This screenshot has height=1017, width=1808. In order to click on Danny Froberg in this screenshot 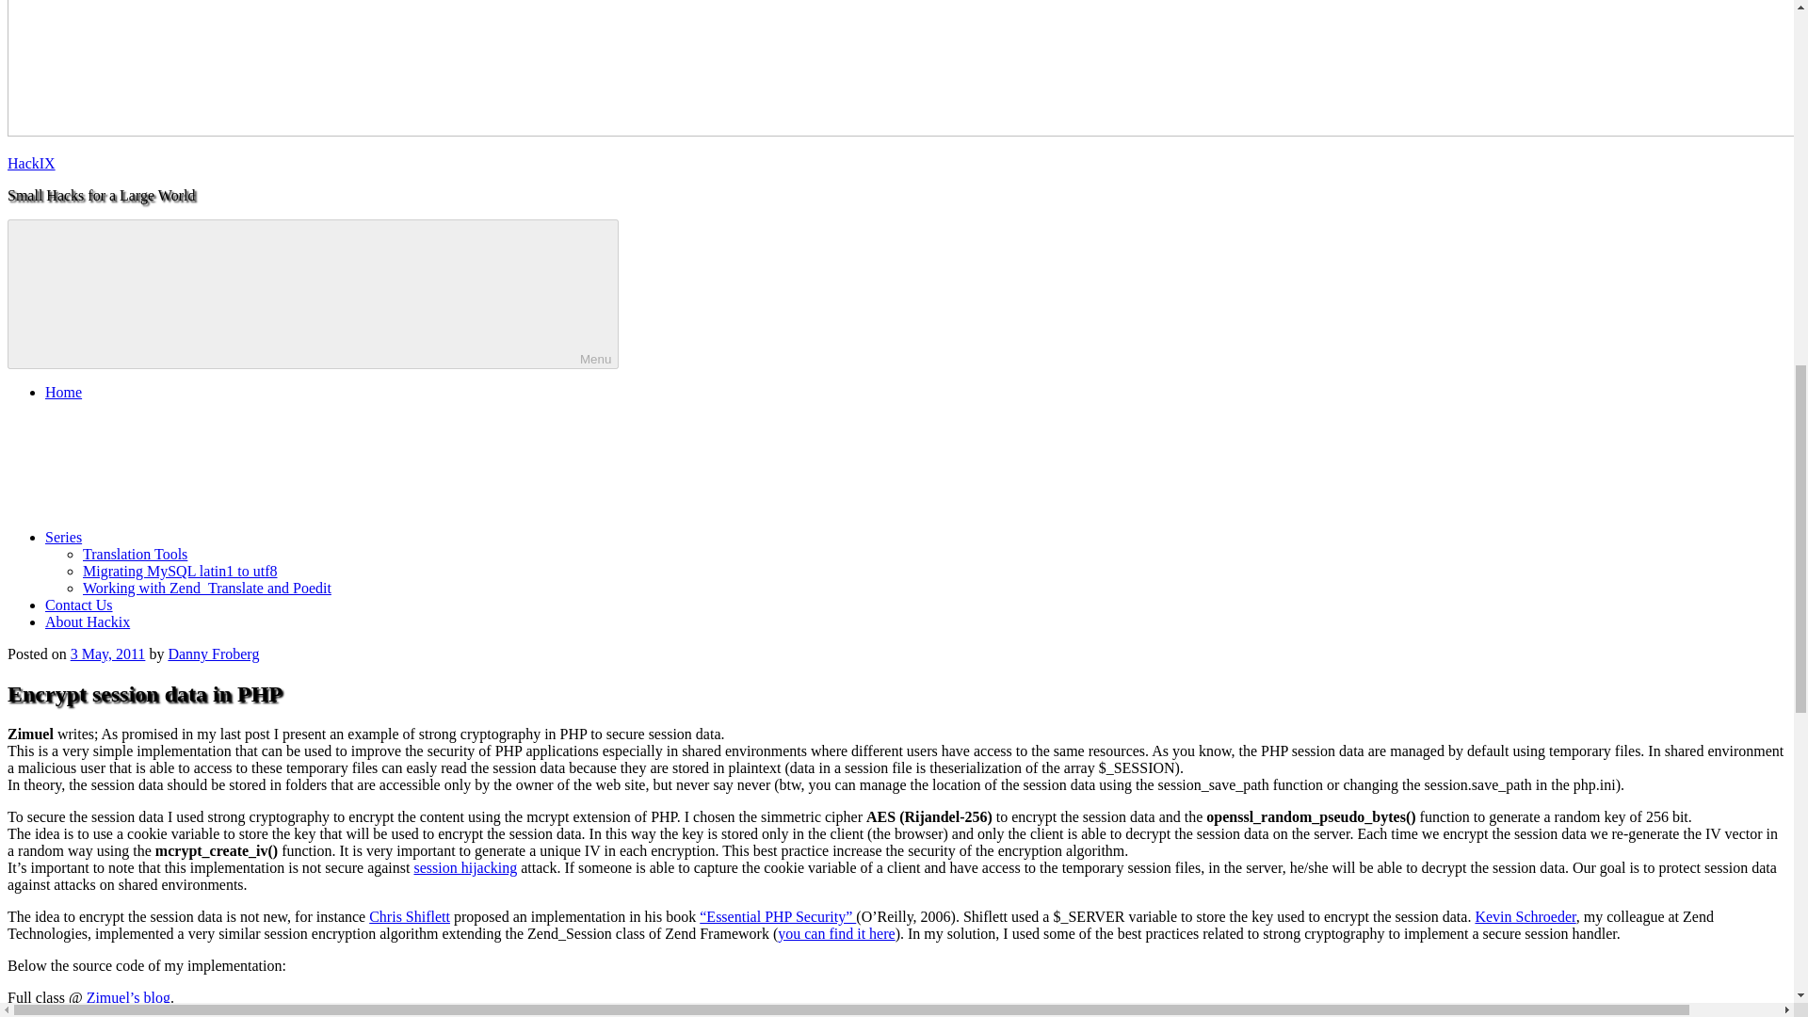, I will do `click(213, 654)`.